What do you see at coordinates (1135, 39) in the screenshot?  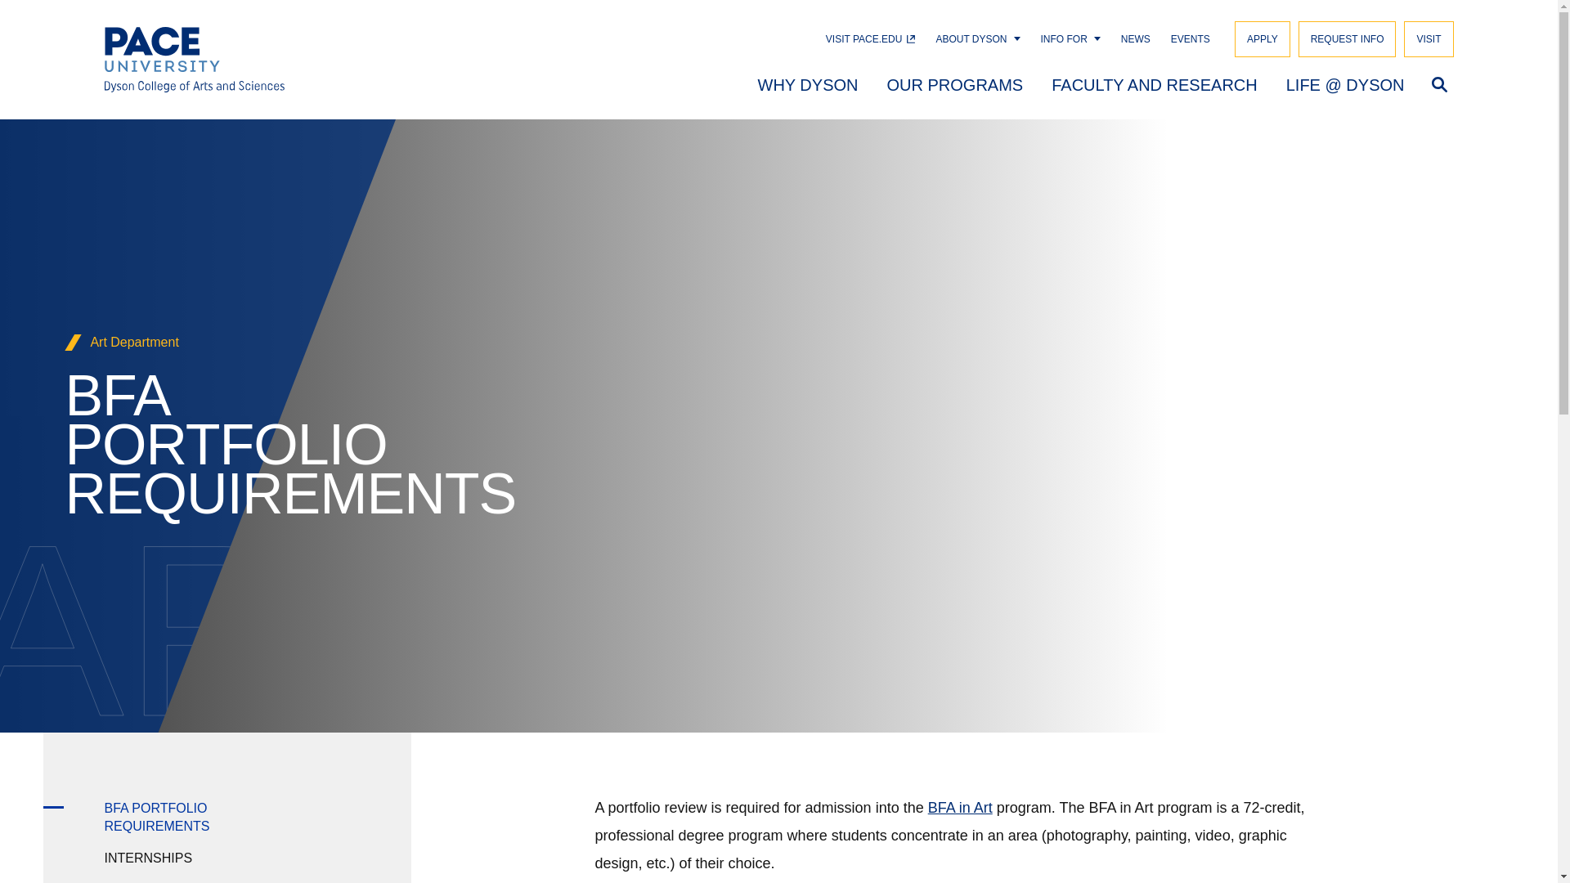 I see `NEWS` at bounding box center [1135, 39].